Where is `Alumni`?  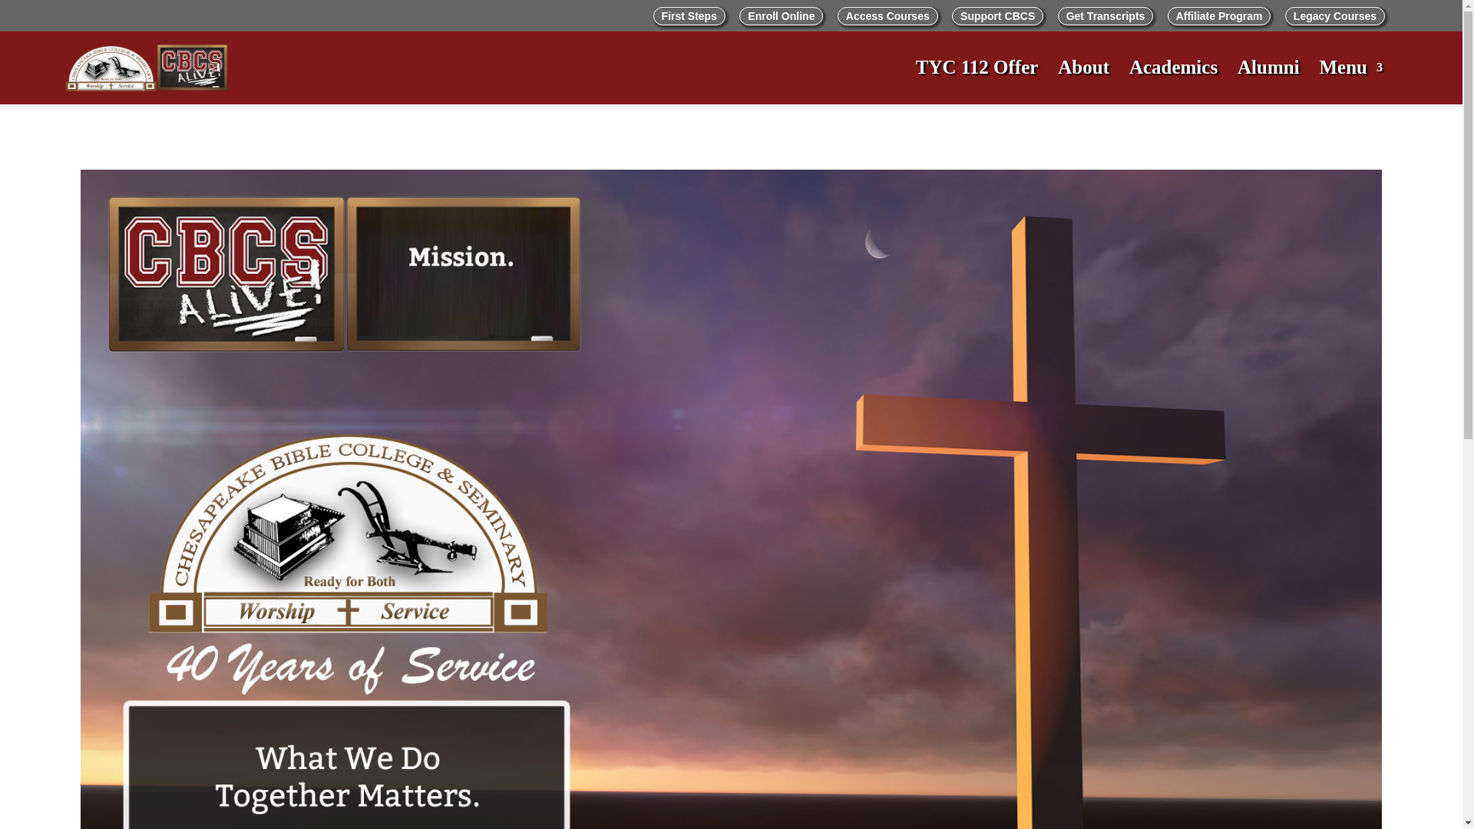 Alumni is located at coordinates (1268, 80).